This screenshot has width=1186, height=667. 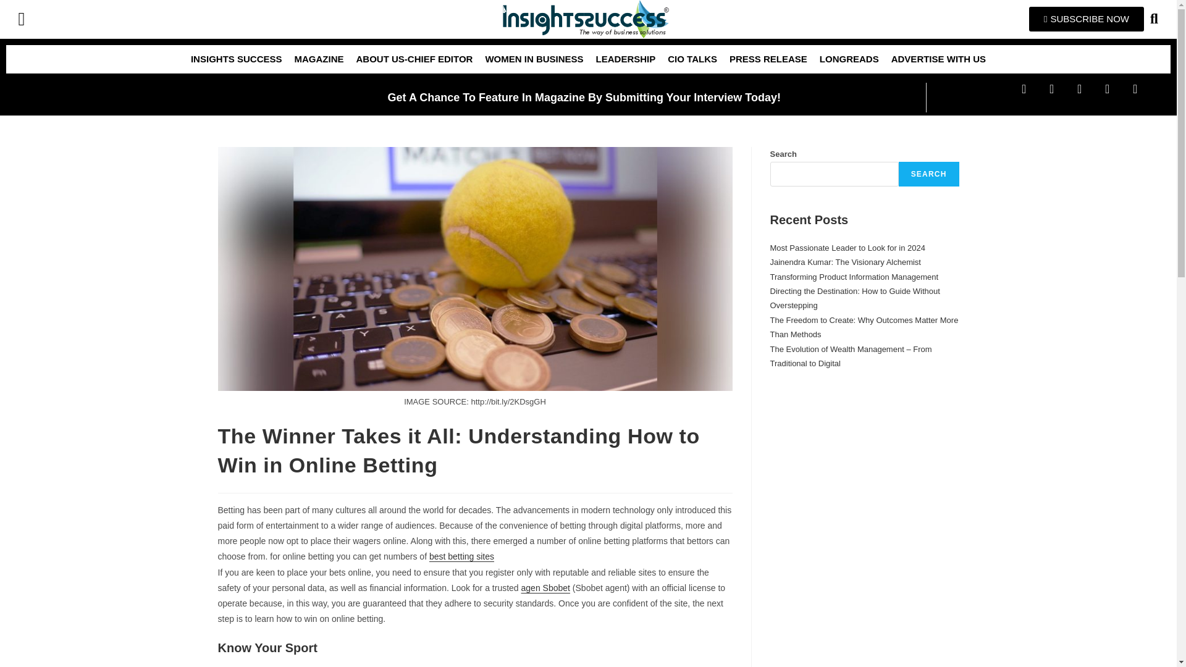 What do you see at coordinates (864, 327) in the screenshot?
I see `The Freedom to Create: Why Outcomes Matter More Than Methods` at bounding box center [864, 327].